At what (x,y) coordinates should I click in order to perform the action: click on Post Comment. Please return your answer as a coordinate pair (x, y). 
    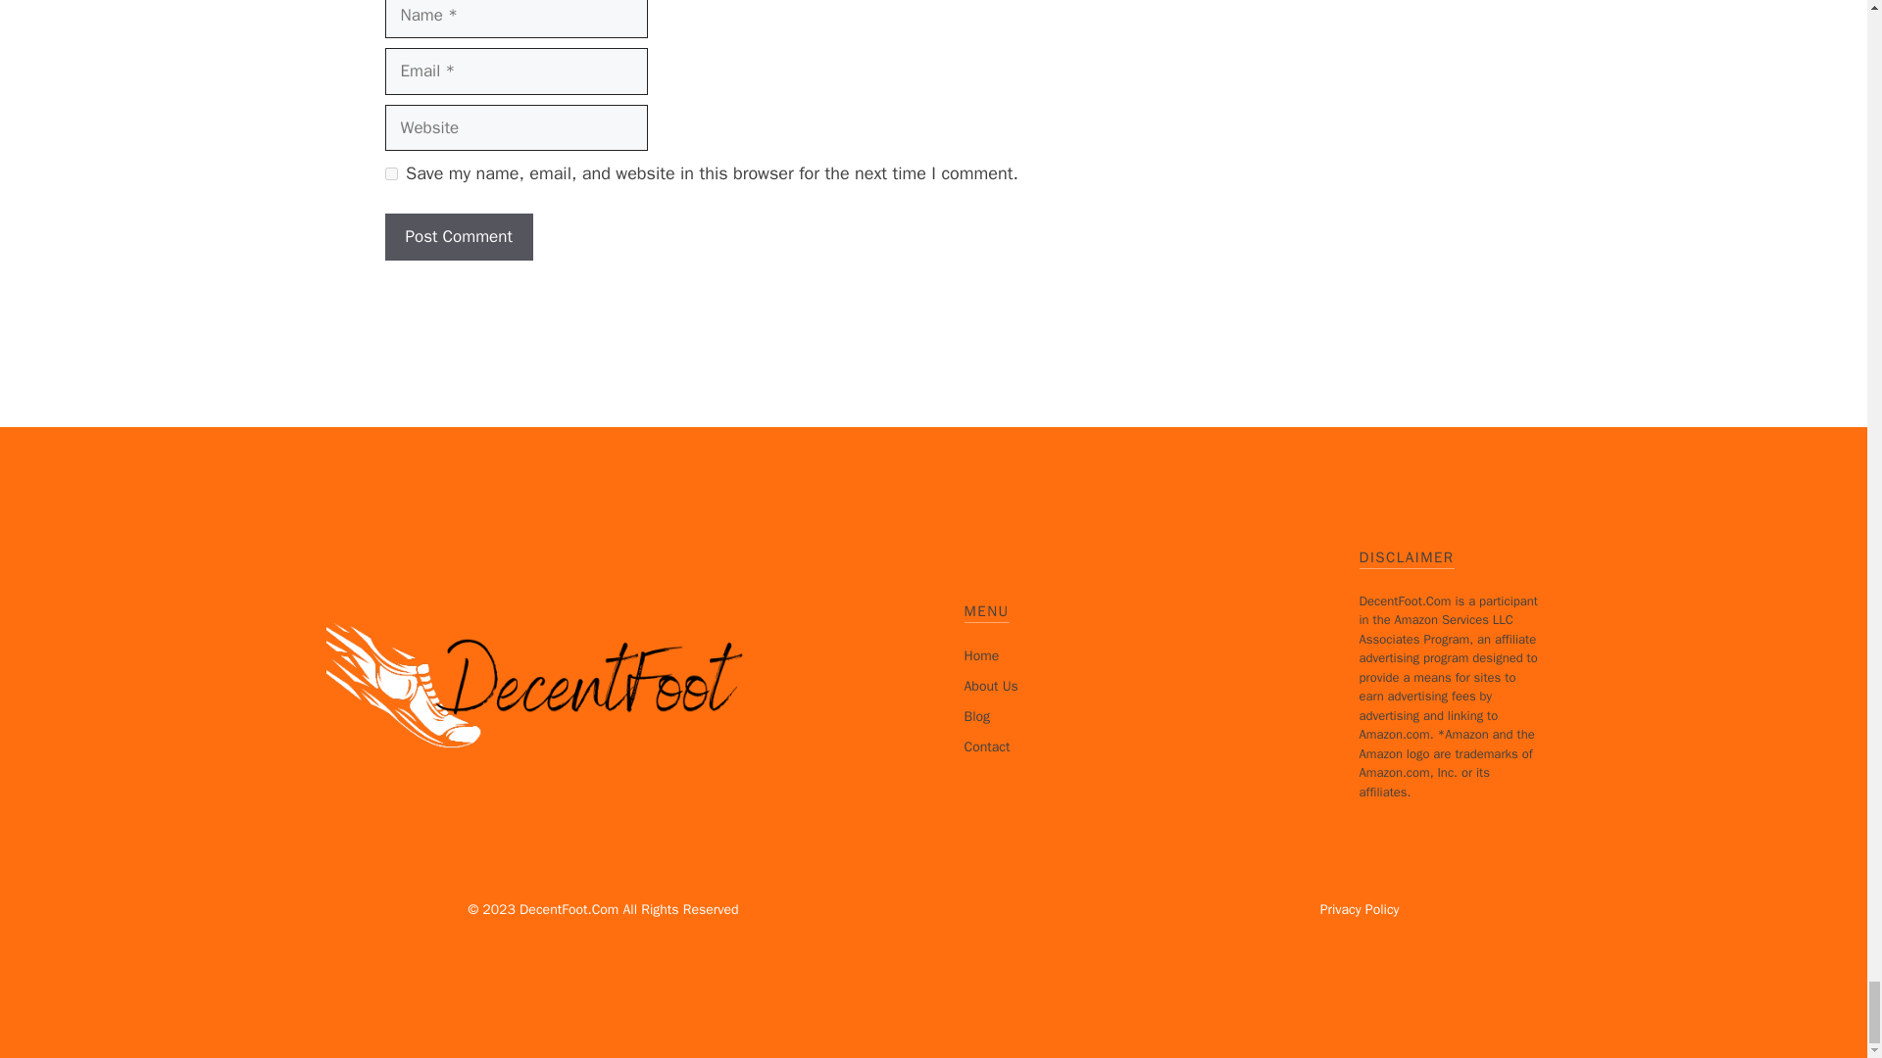
    Looking at the image, I should click on (458, 237).